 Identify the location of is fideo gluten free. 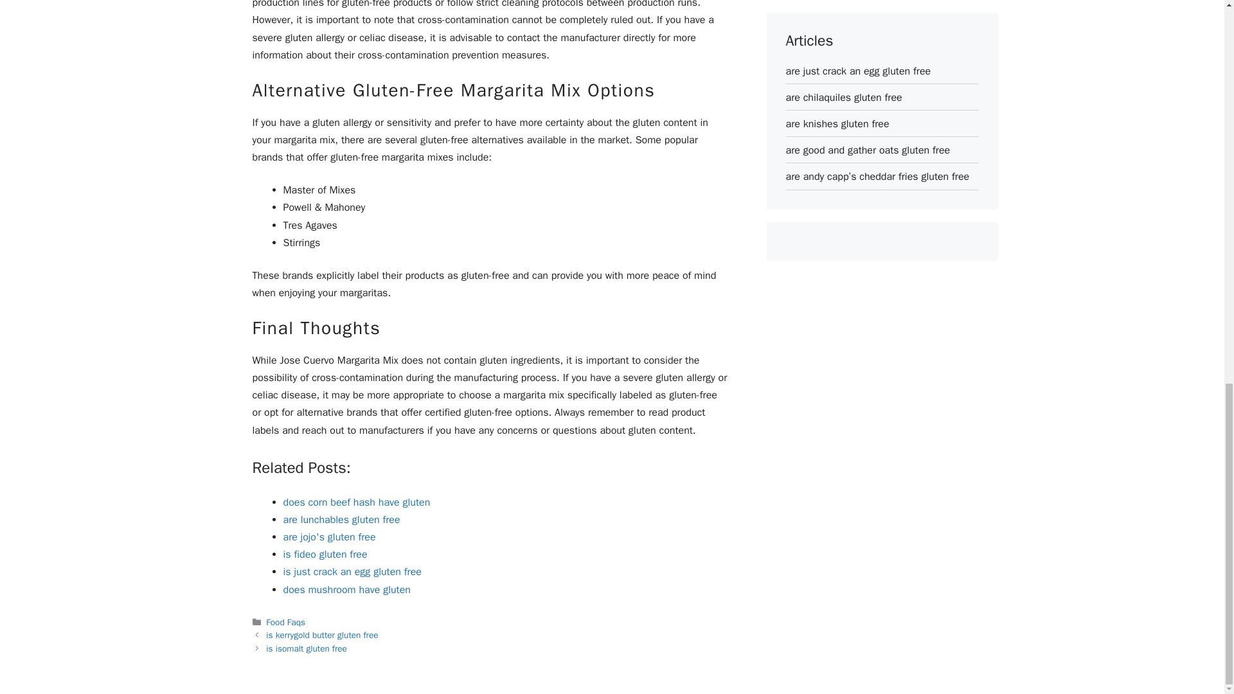
(324, 554).